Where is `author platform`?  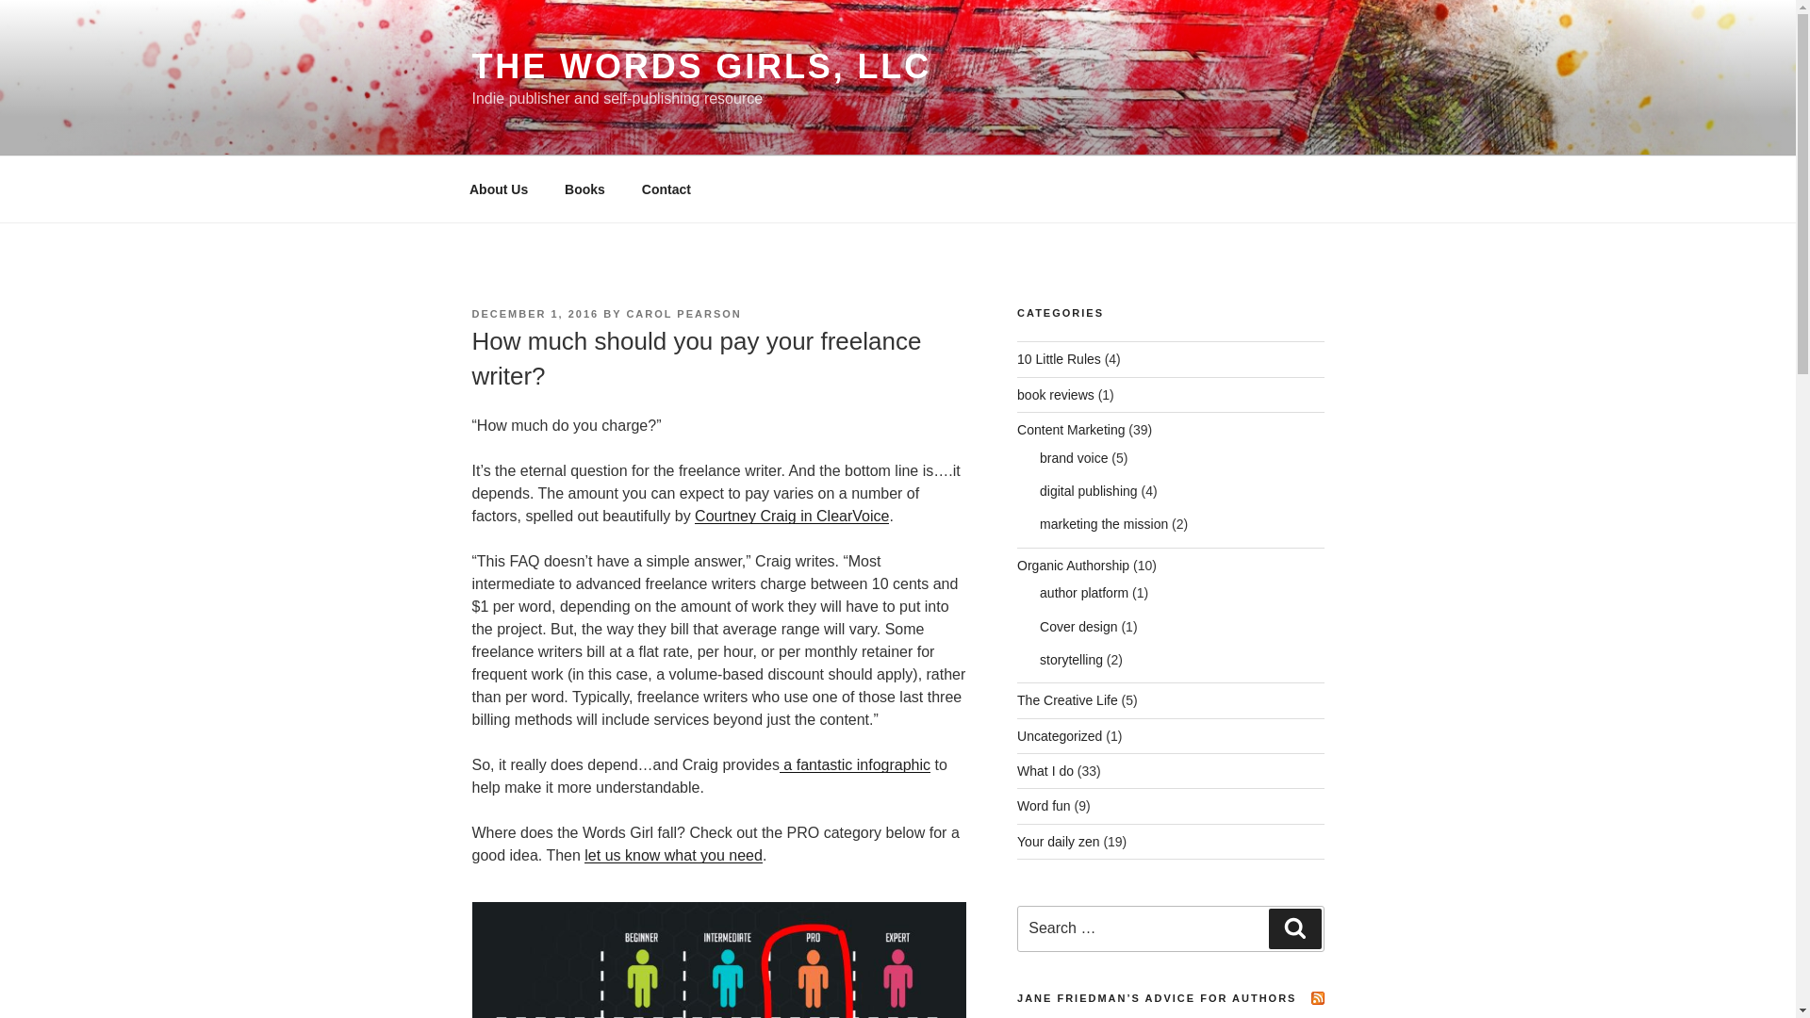 author platform is located at coordinates (1083, 593).